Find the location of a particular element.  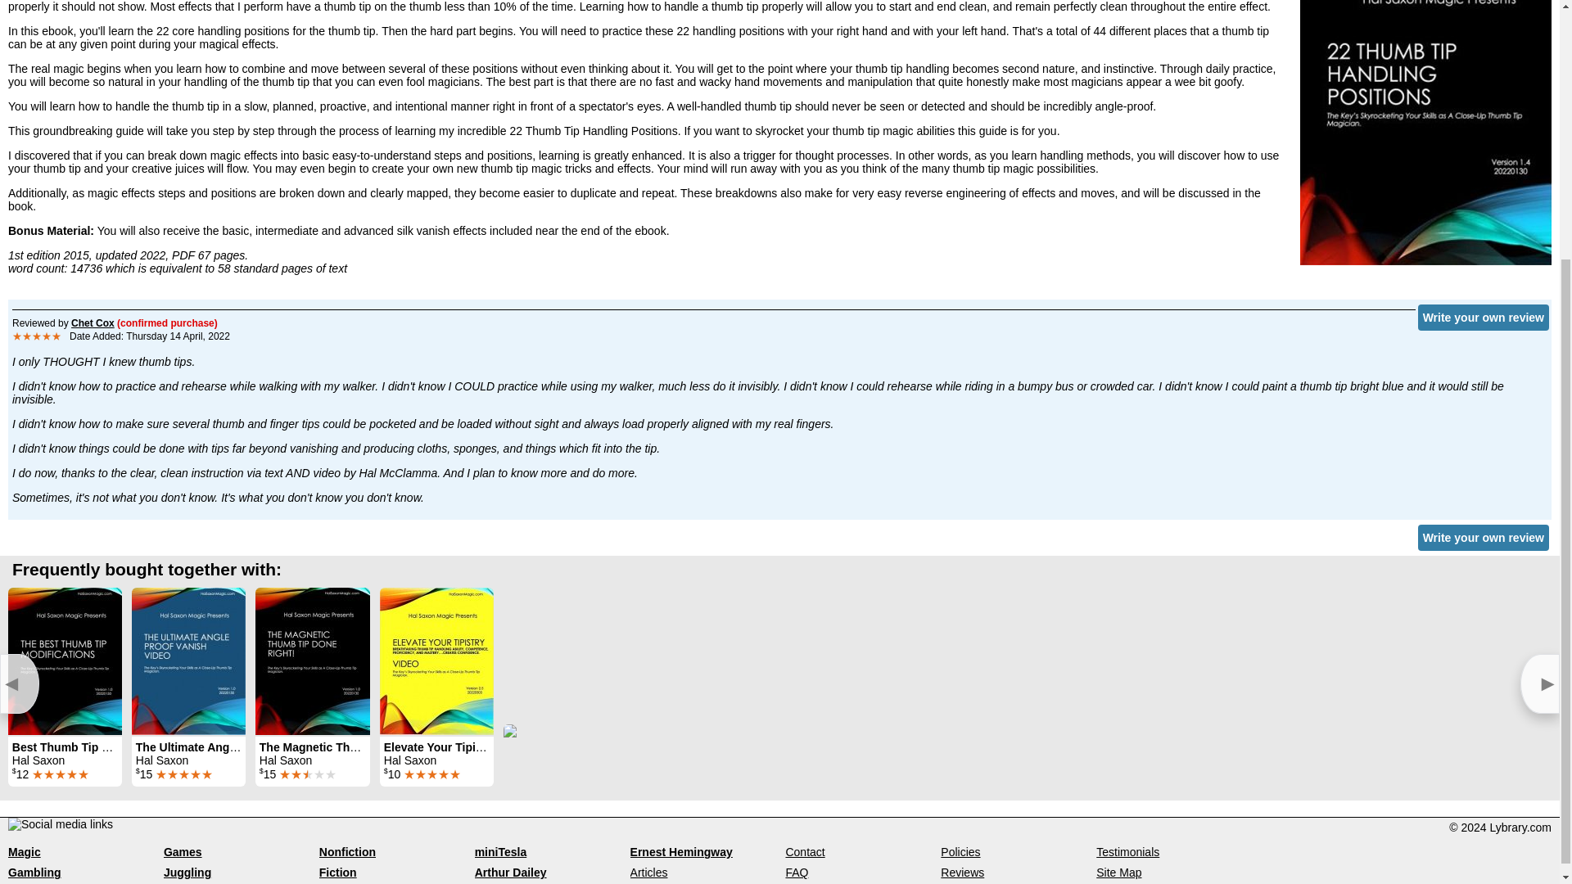

FAQ is located at coordinates (796, 873).